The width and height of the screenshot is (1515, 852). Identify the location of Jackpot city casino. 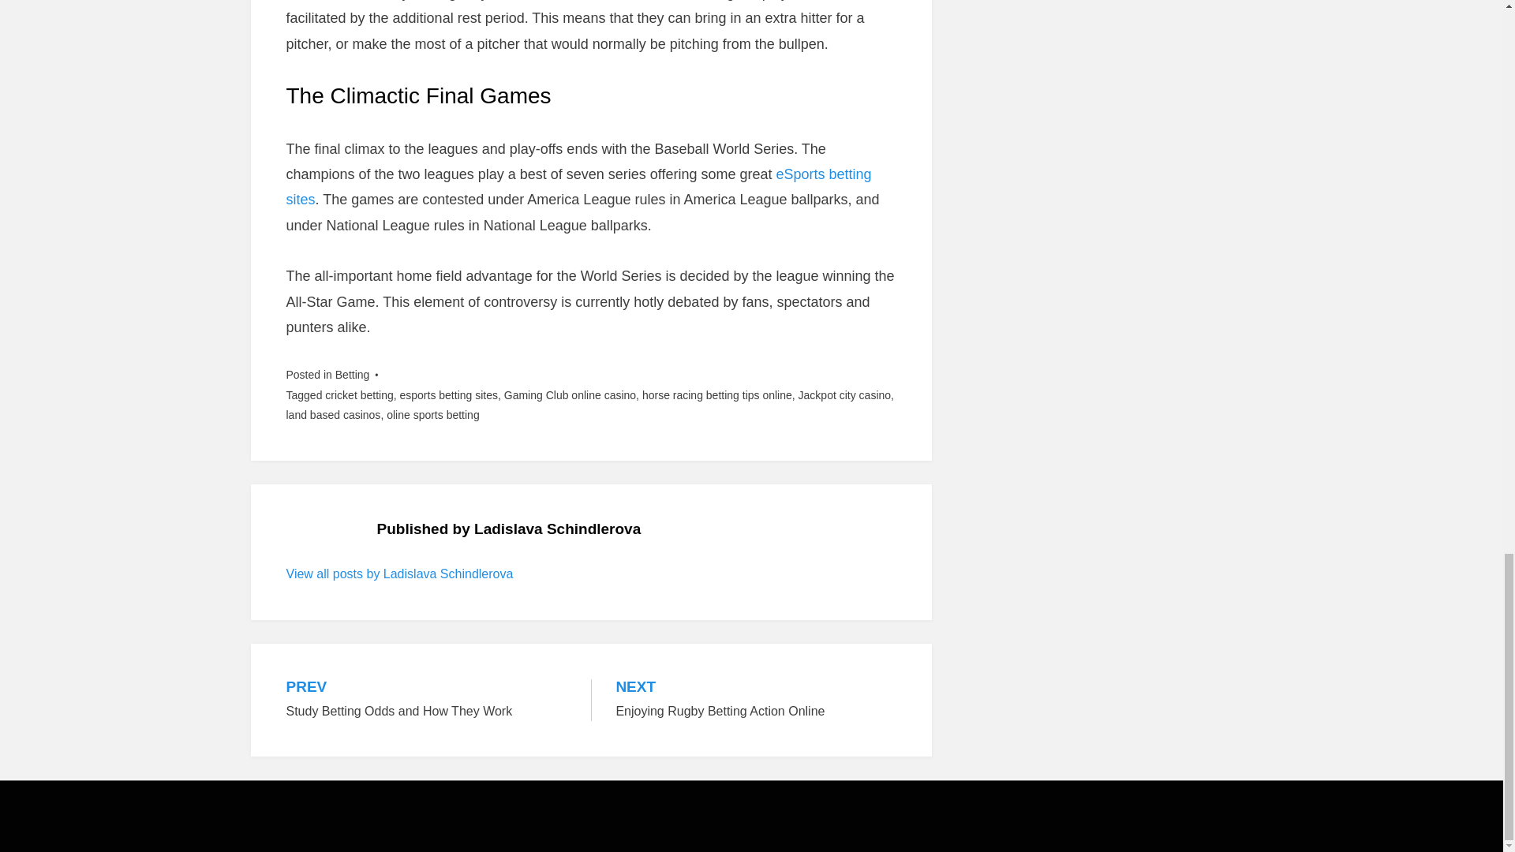
(844, 394).